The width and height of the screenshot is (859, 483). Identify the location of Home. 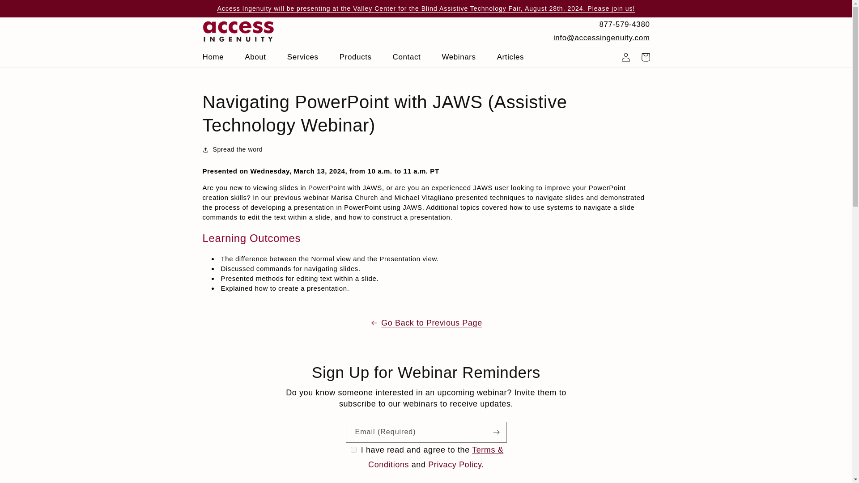
(218, 59).